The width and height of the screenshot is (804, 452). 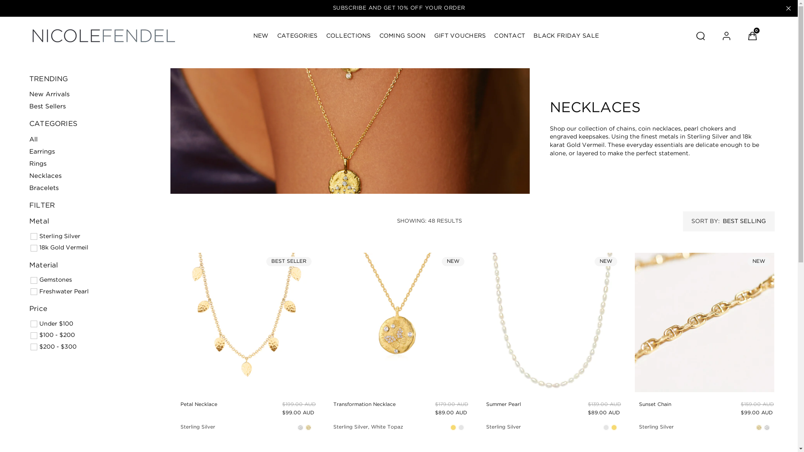 I want to click on hammered-SterlingSilver, so click(x=301, y=428).